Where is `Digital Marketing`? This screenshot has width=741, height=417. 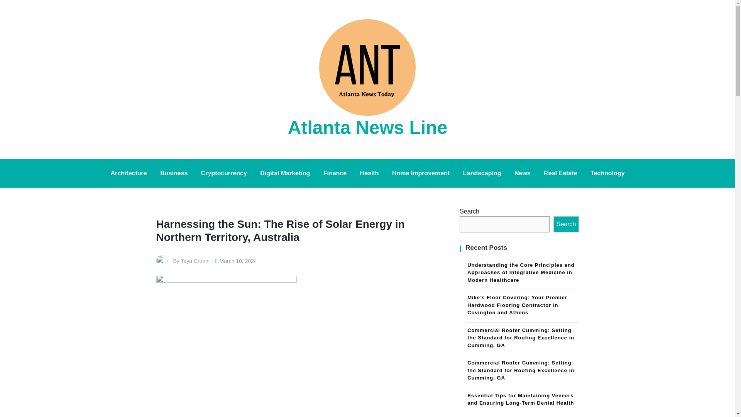
Digital Marketing is located at coordinates (285, 173).